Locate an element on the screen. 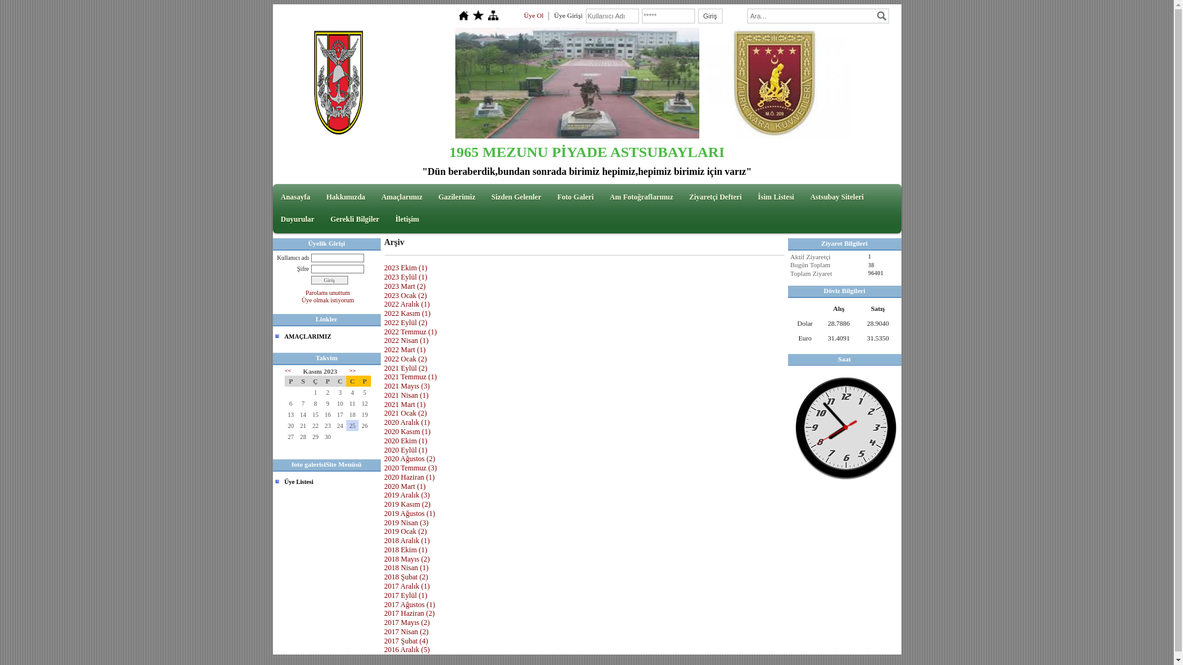 The width and height of the screenshot is (1183, 665). 2017 Nisan (2) is located at coordinates (407, 632).